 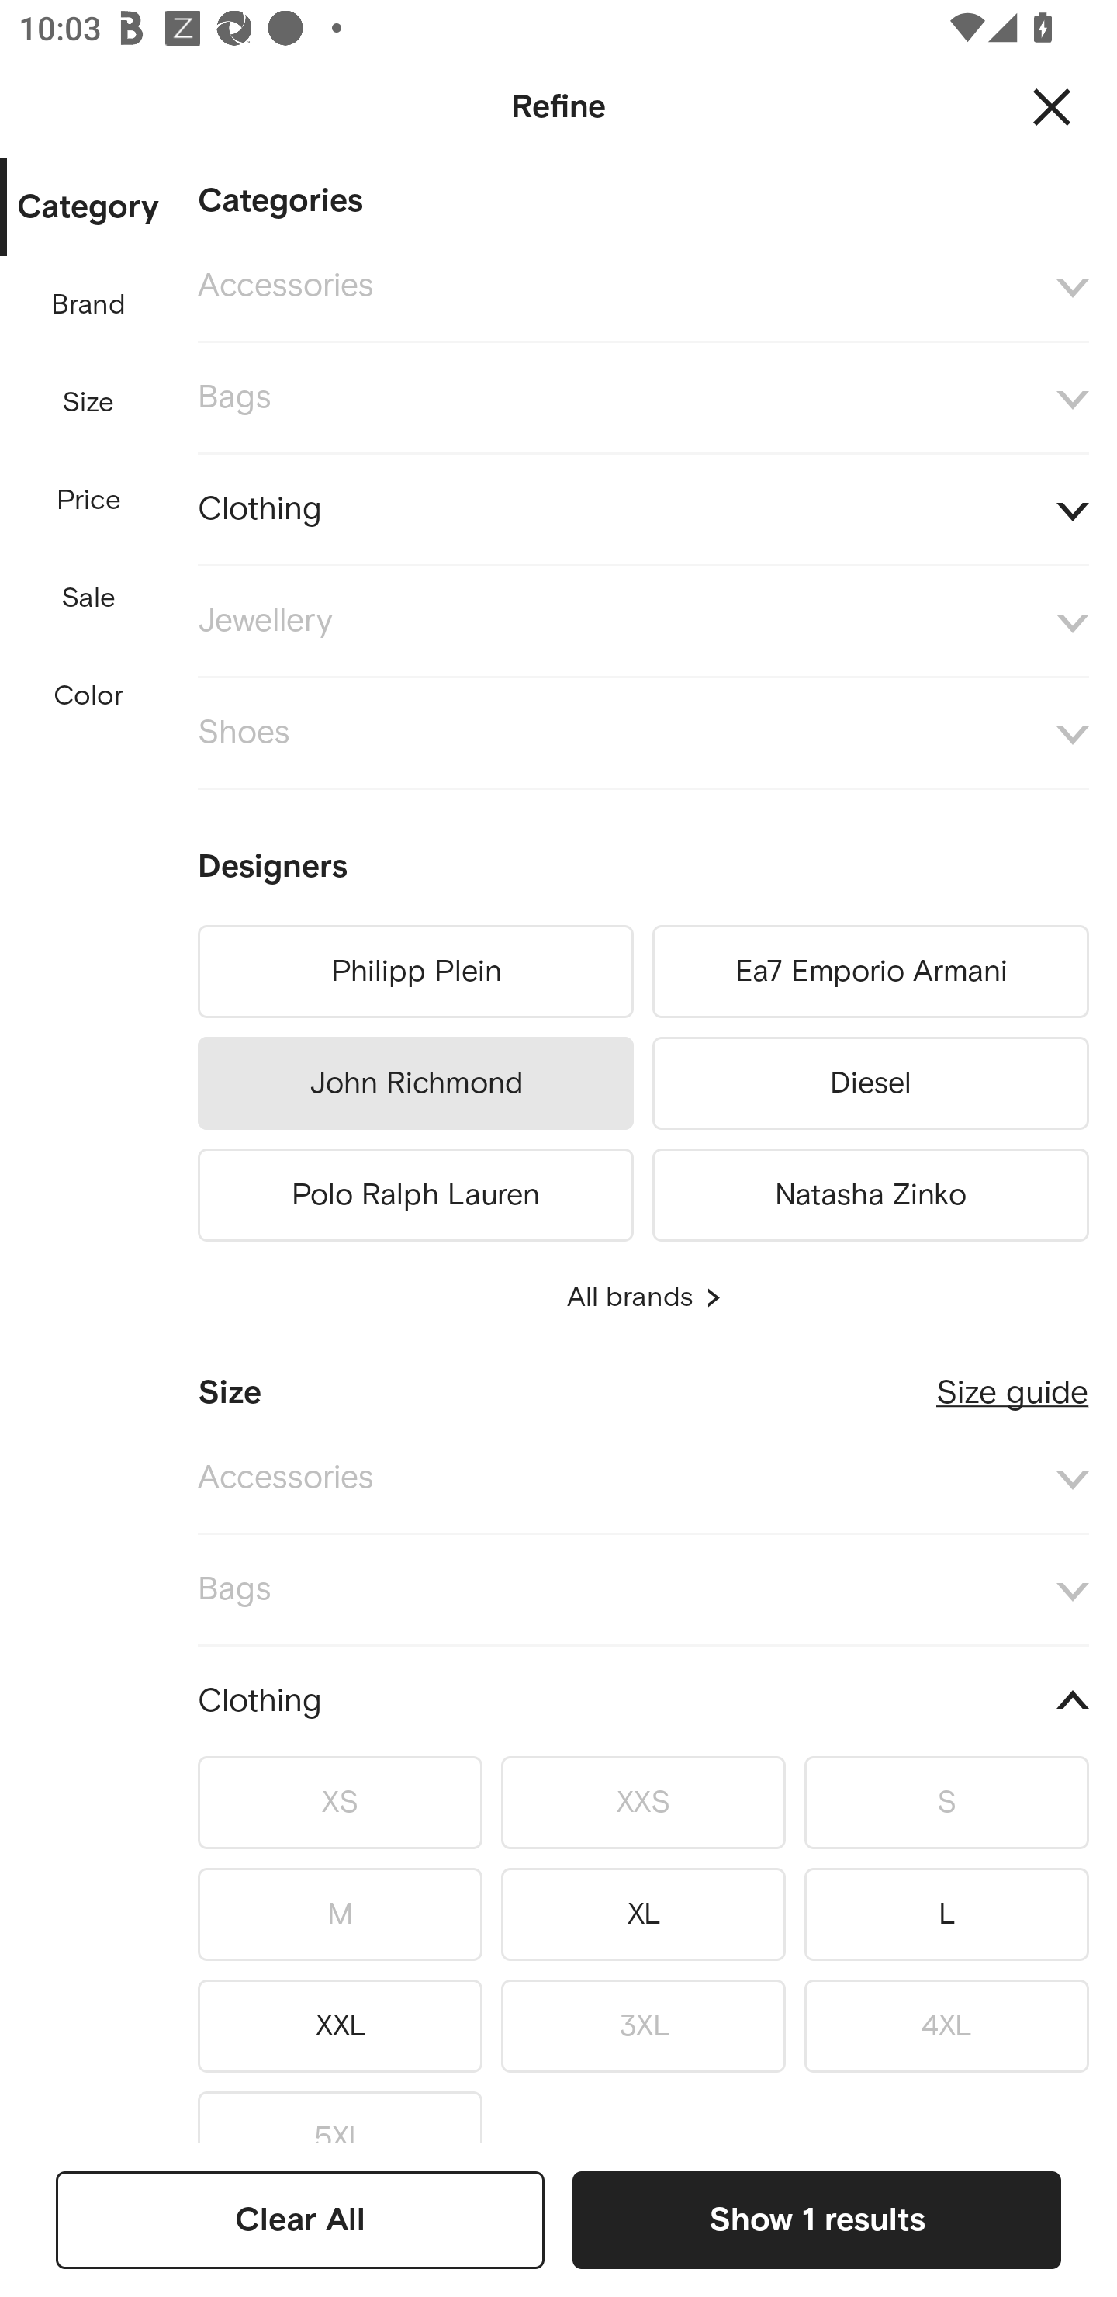 What do you see at coordinates (89, 501) in the screenshot?
I see `Price` at bounding box center [89, 501].